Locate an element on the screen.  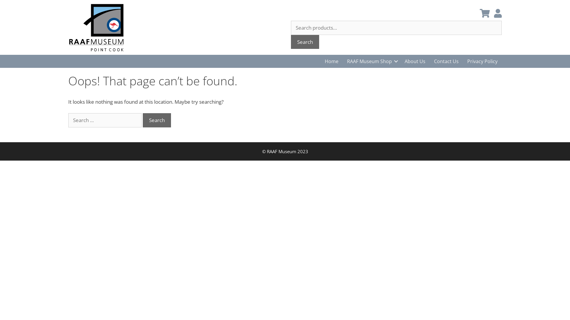
About Us is located at coordinates (415, 61).